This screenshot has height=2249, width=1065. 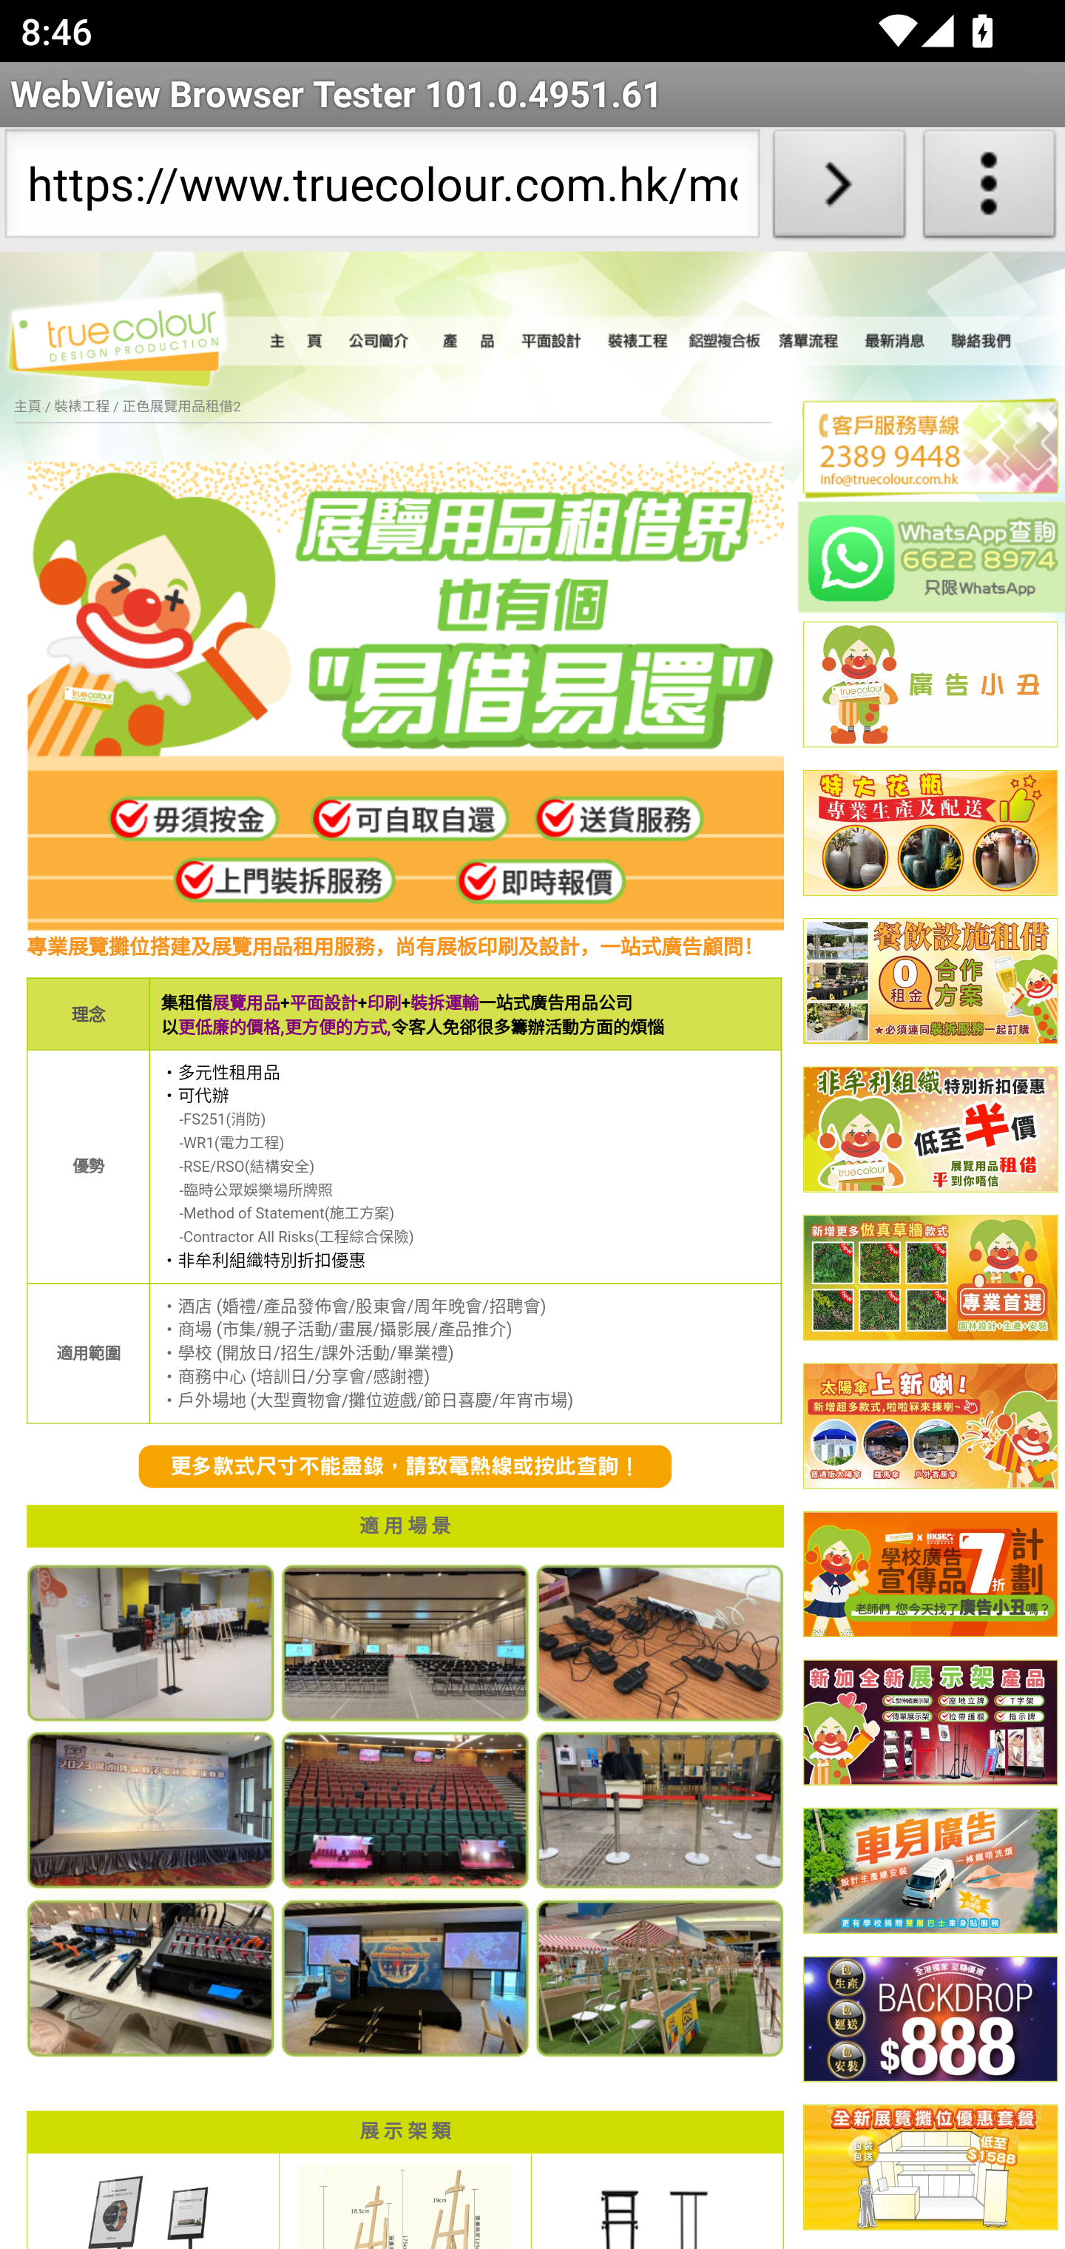 I want to click on true colour DESIGN PRODUCTION, so click(x=132, y=336).